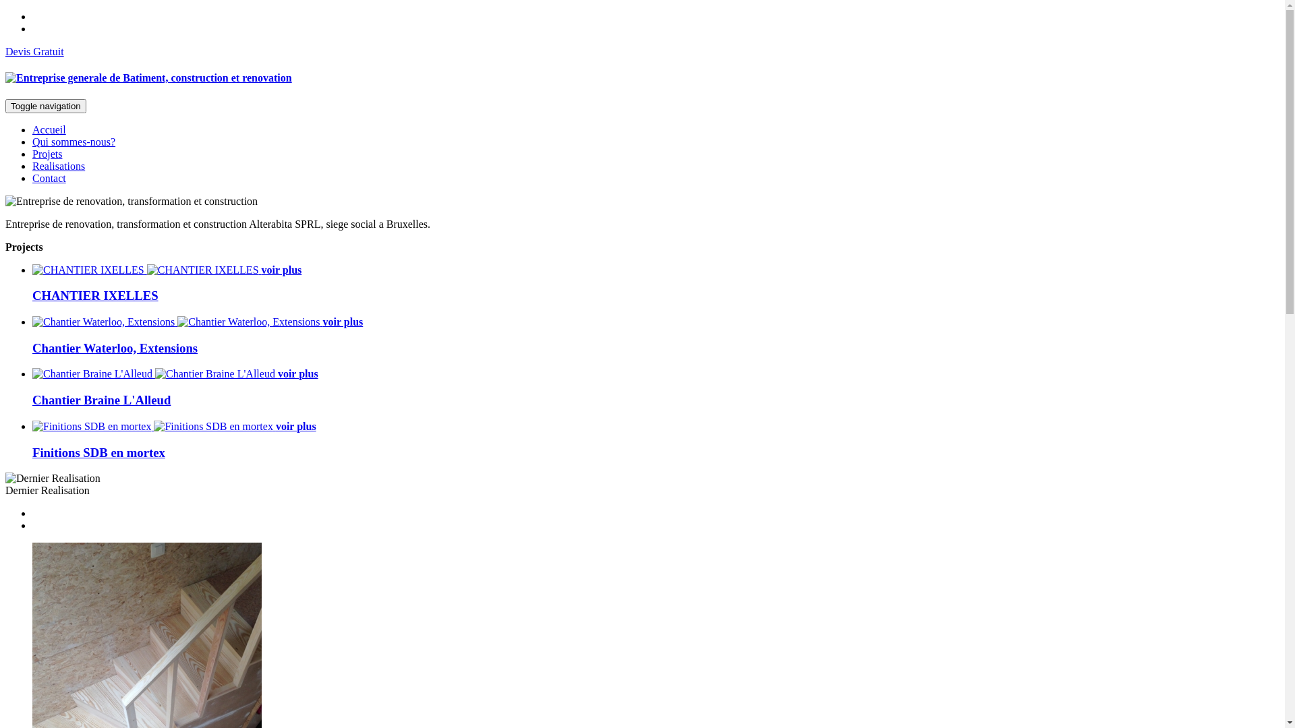 Image resolution: width=1295 pixels, height=728 pixels. Describe the element at coordinates (35, 51) in the screenshot. I see `Devis Gratuit` at that location.